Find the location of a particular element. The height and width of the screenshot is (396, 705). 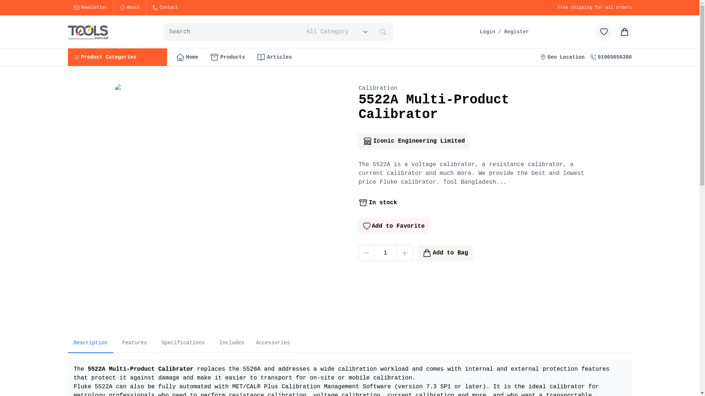

01965656380 is located at coordinates (611, 57).